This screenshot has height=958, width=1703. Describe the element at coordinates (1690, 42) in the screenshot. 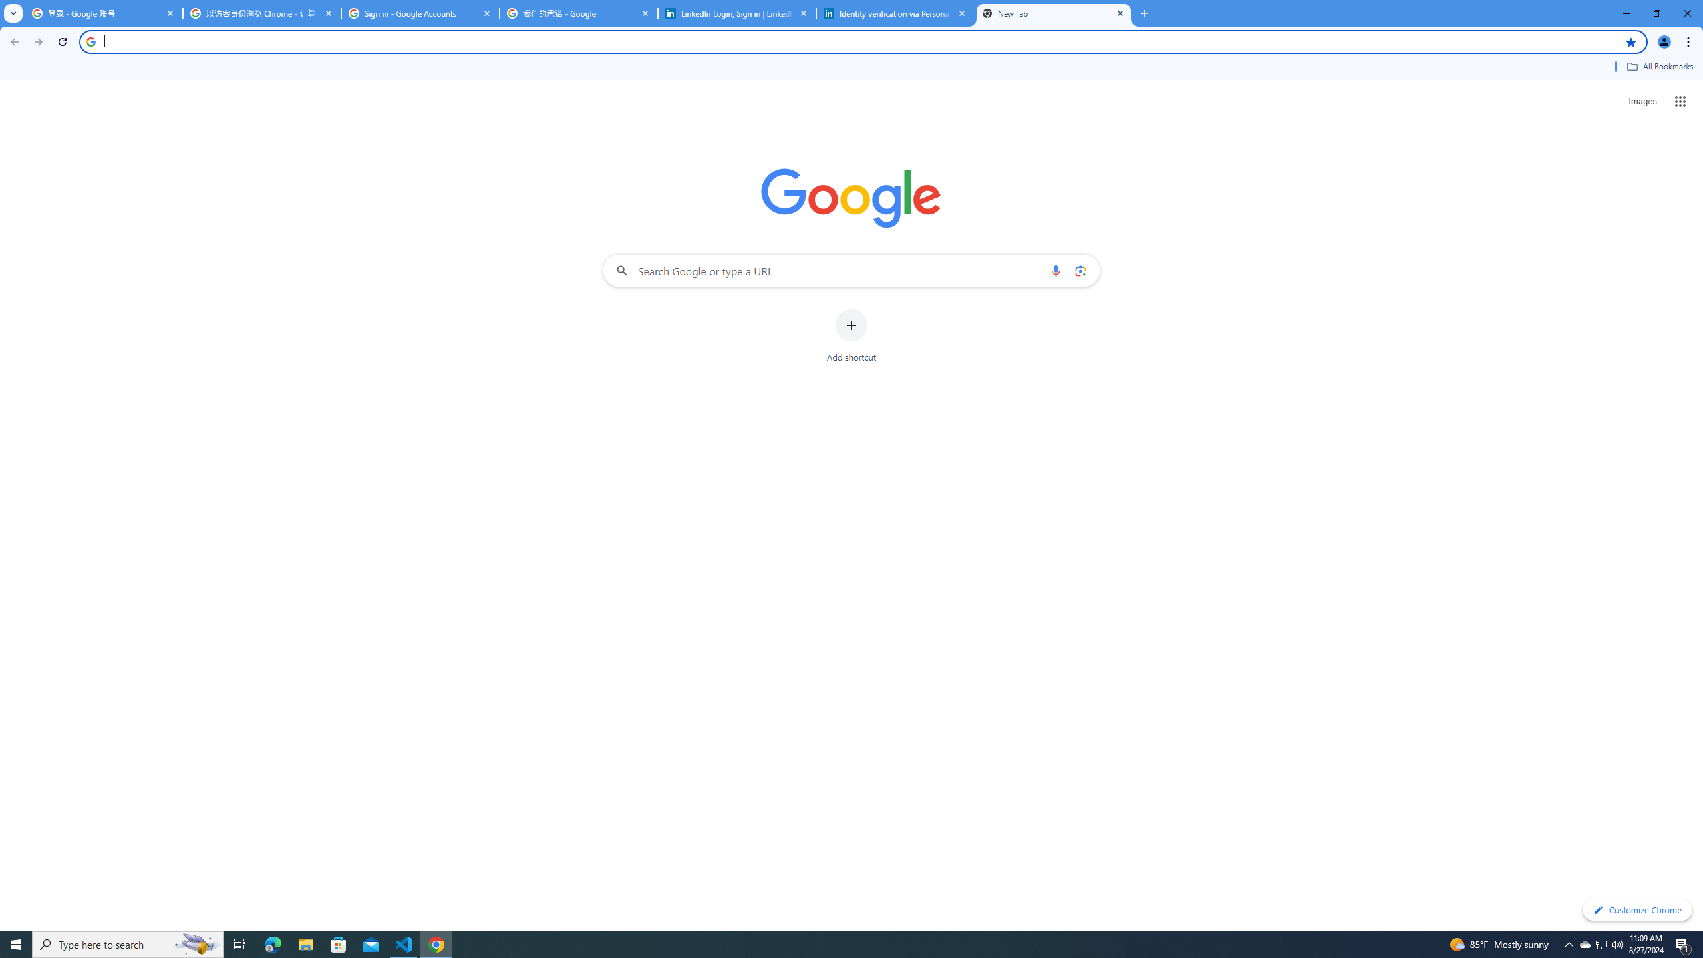

I see `Chrome` at that location.